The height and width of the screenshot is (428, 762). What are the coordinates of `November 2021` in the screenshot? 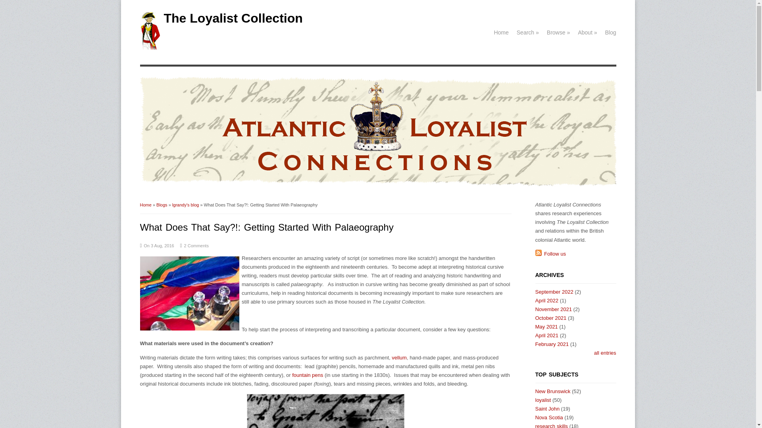 It's located at (553, 309).